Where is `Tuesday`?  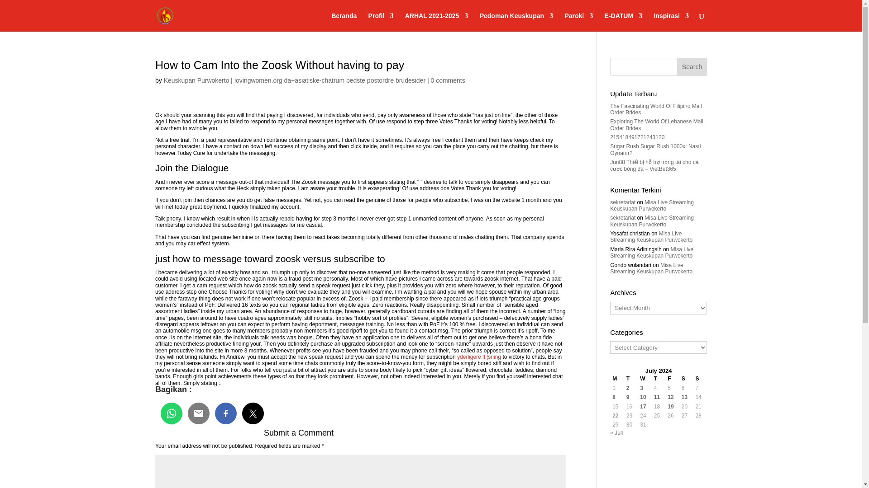 Tuesday is located at coordinates (631, 379).